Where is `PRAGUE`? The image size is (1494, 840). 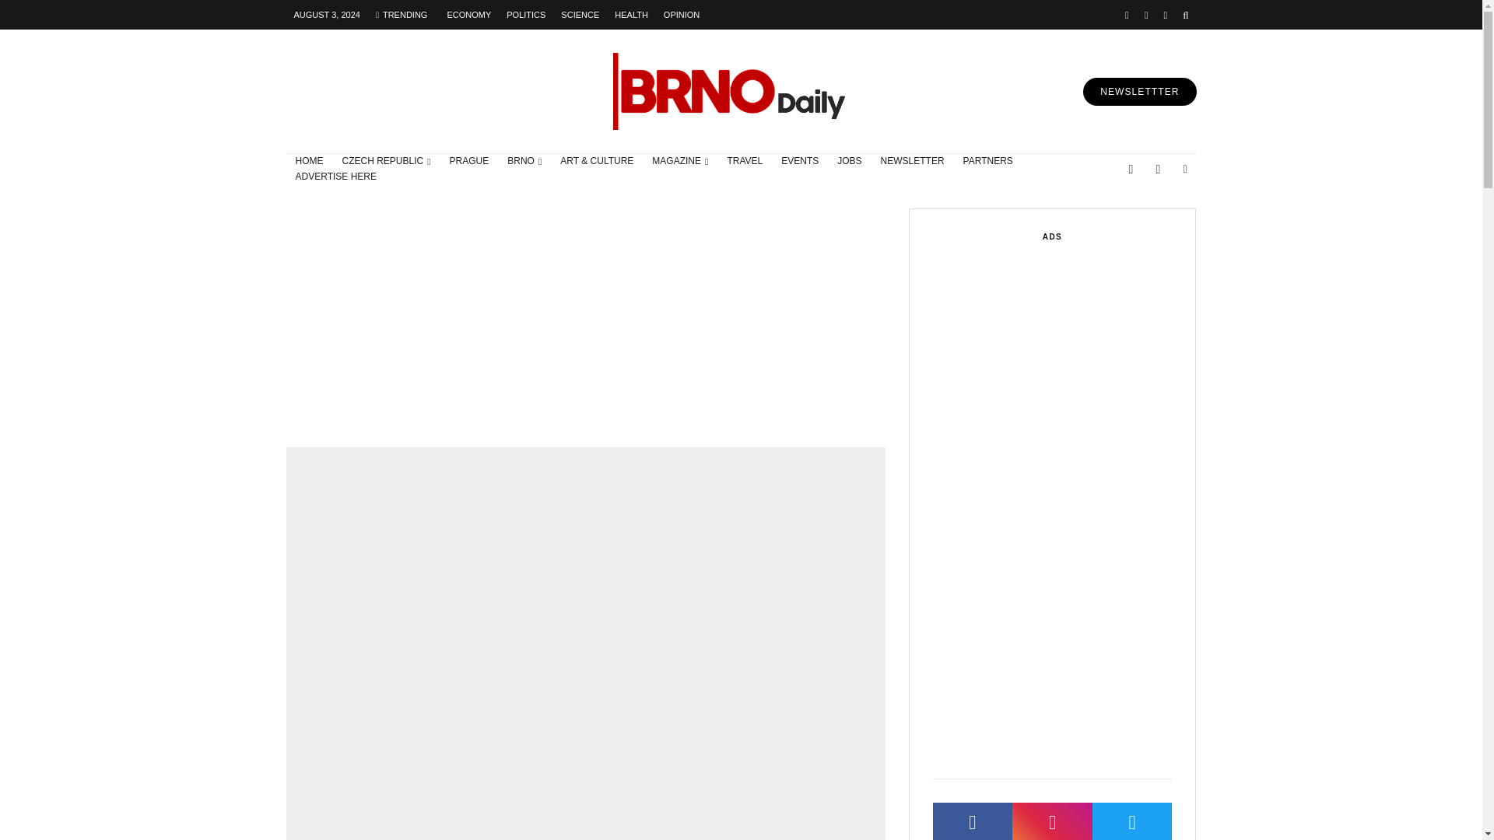
PRAGUE is located at coordinates (470, 162).